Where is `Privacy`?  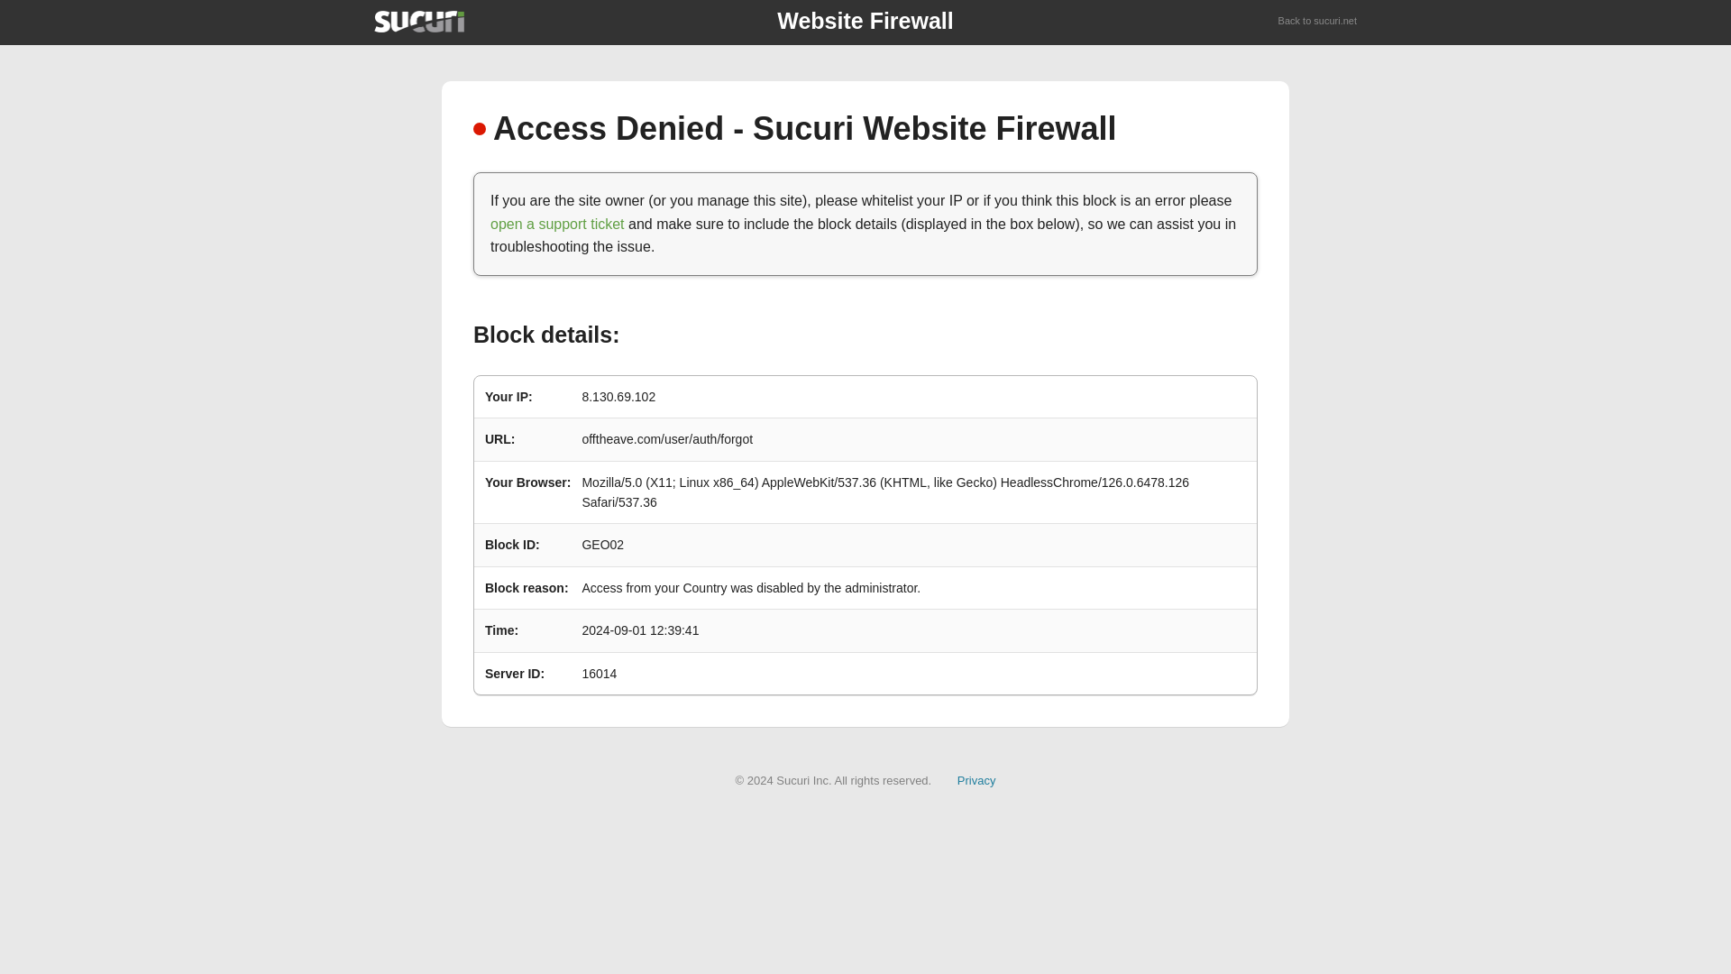
Privacy is located at coordinates (976, 779).